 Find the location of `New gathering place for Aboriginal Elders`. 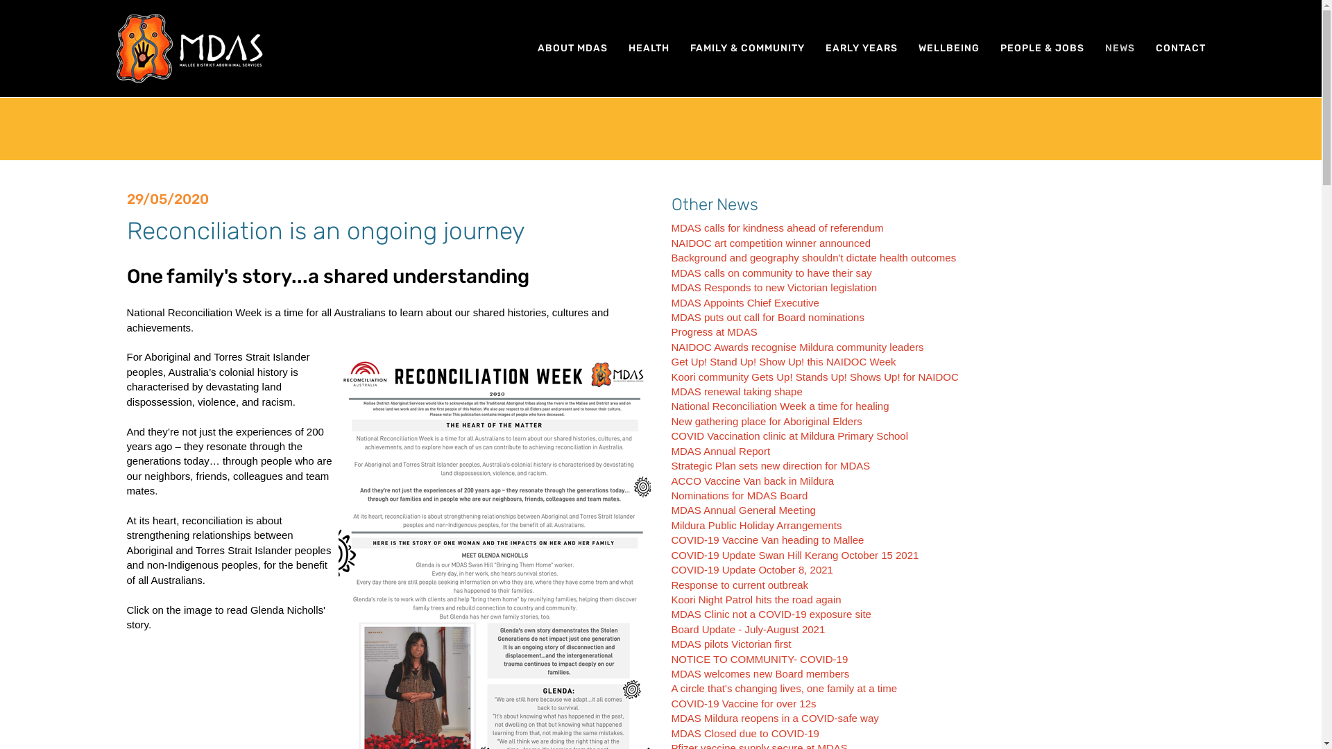

New gathering place for Aboriginal Elders is located at coordinates (767, 422).